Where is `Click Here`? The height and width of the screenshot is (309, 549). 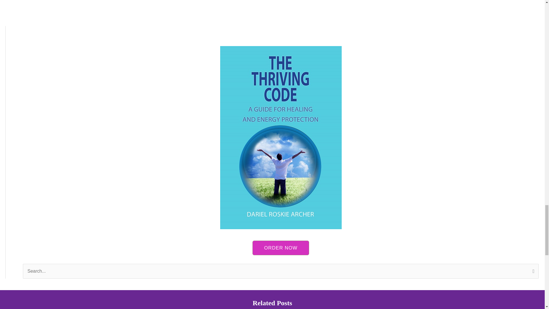
Click Here is located at coordinates (281, 248).